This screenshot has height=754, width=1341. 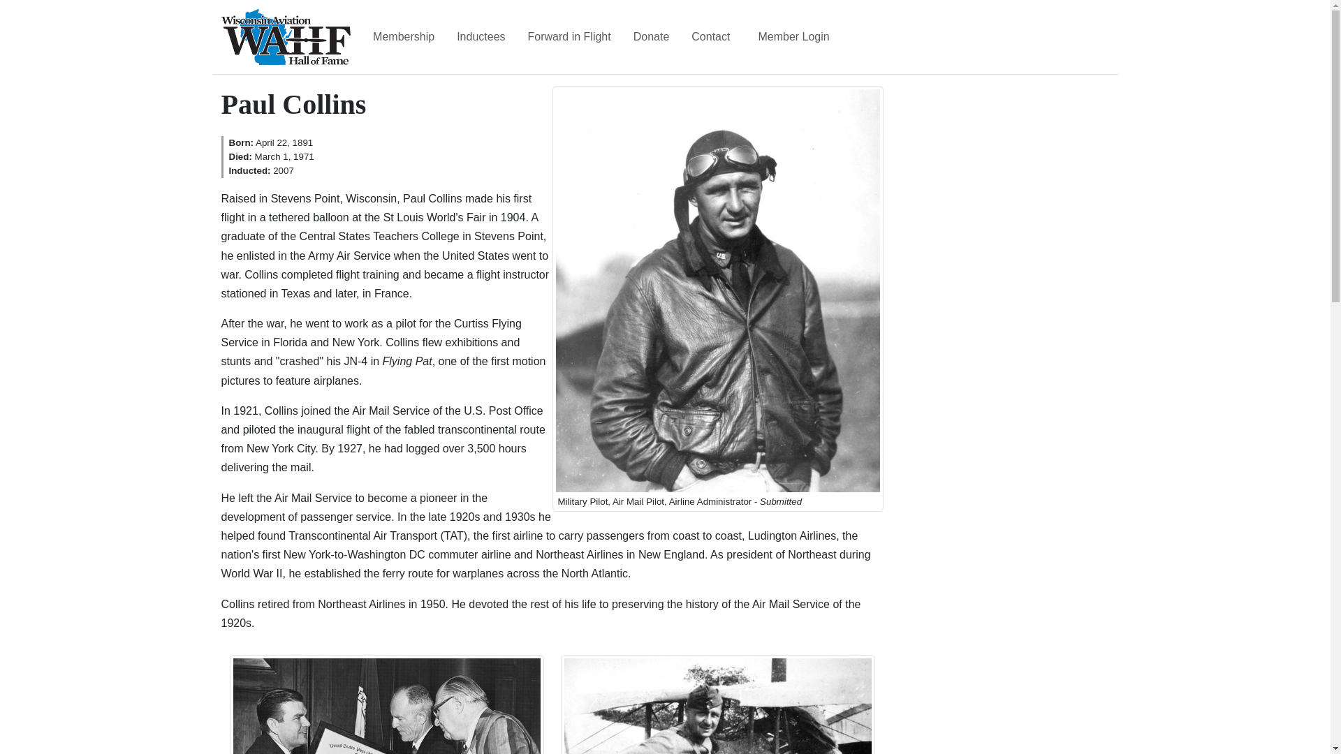 What do you see at coordinates (651, 37) in the screenshot?
I see `Donate` at bounding box center [651, 37].